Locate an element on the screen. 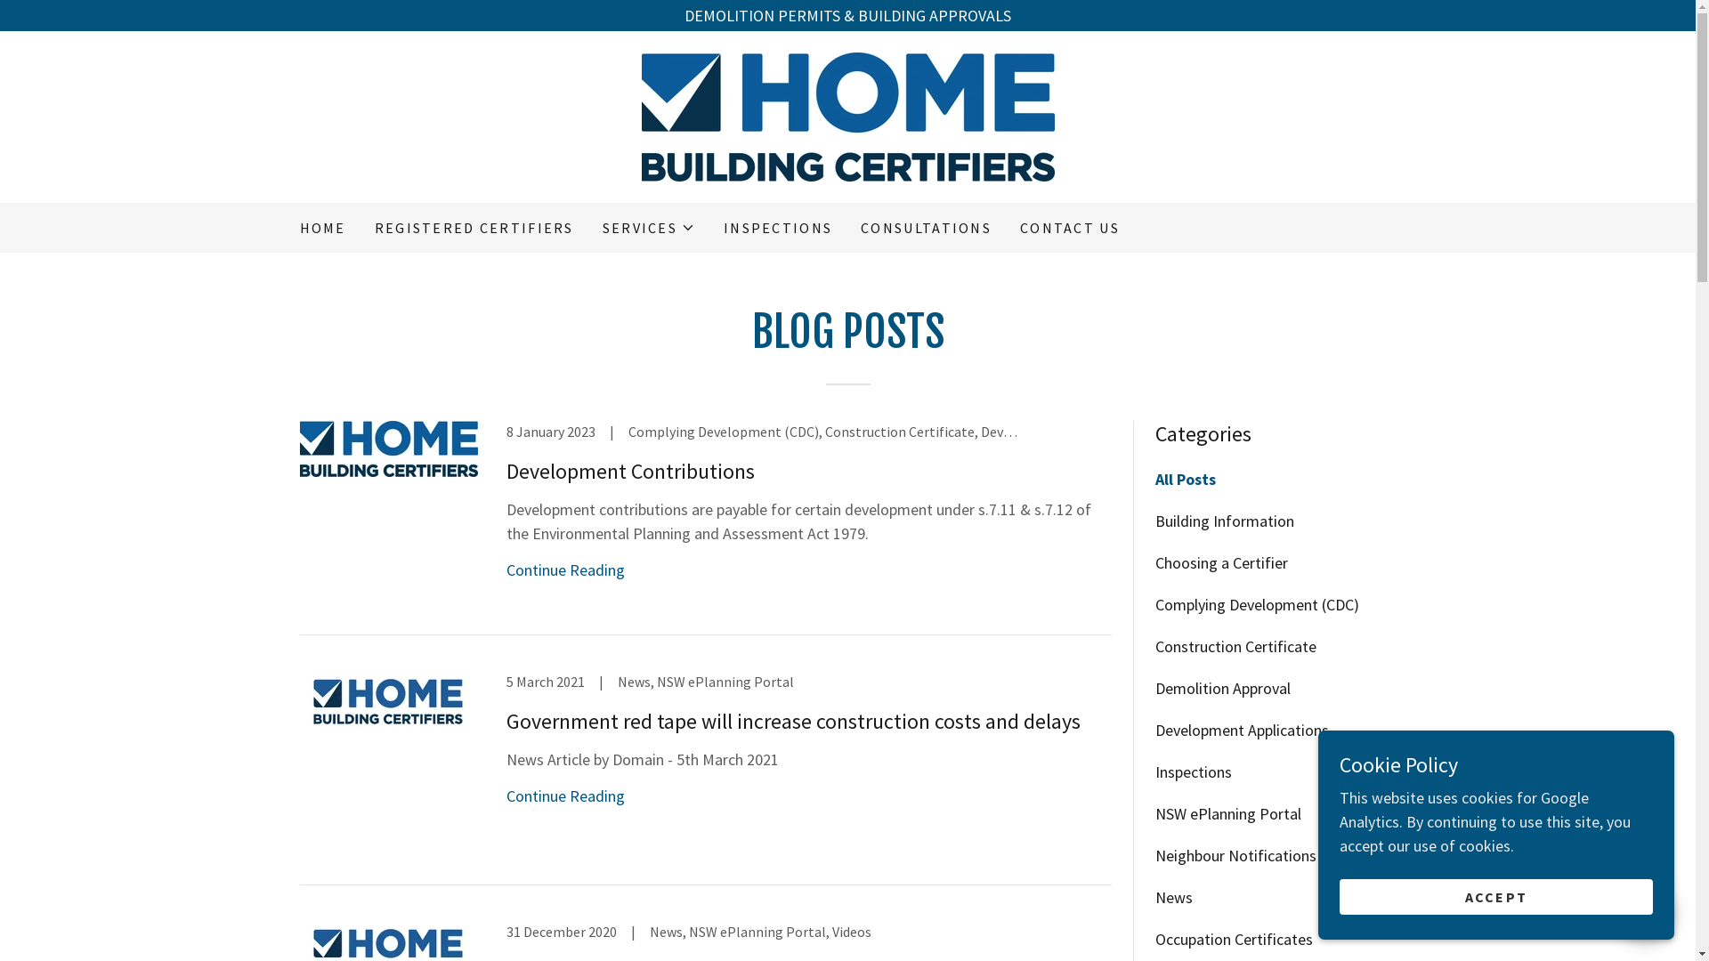 This screenshot has width=1709, height=961. Building Information is located at coordinates (1276, 521).